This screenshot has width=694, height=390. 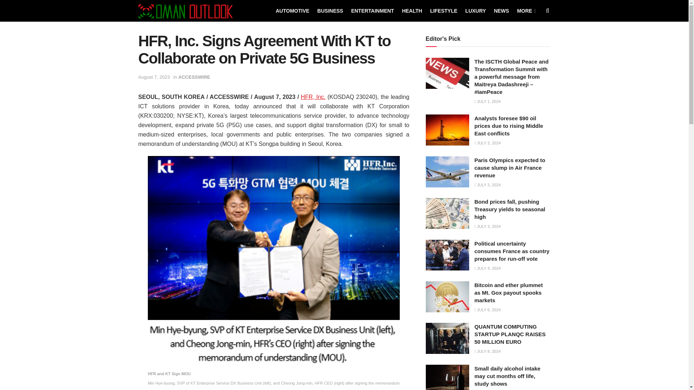 What do you see at coordinates (501, 11) in the screenshot?
I see `NEWS` at bounding box center [501, 11].